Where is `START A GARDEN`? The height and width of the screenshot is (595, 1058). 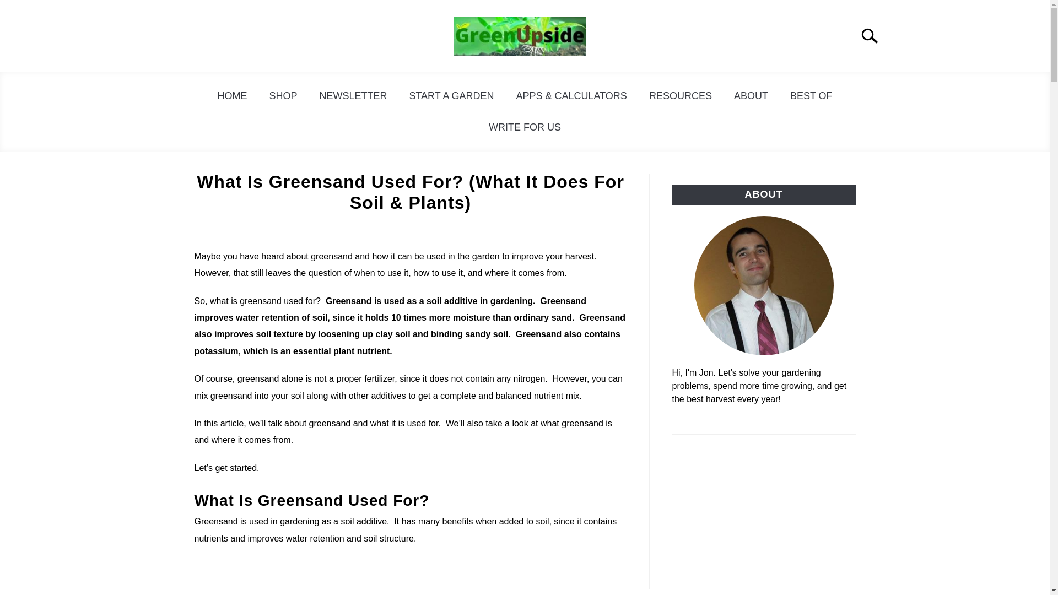 START A GARDEN is located at coordinates (451, 96).